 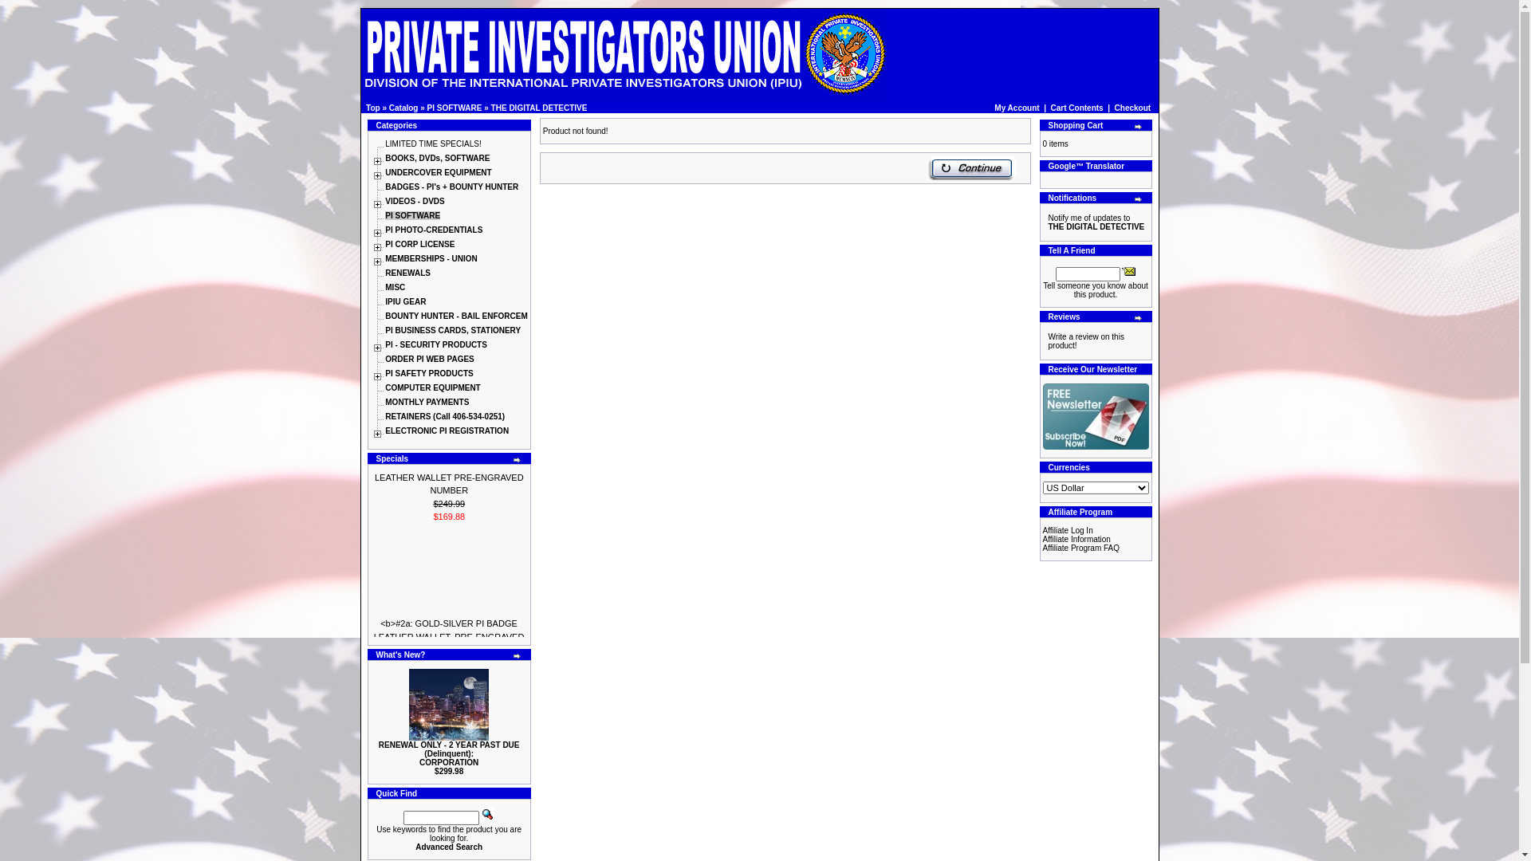 What do you see at coordinates (415, 201) in the screenshot?
I see `VIDEOS - DVDS` at bounding box center [415, 201].